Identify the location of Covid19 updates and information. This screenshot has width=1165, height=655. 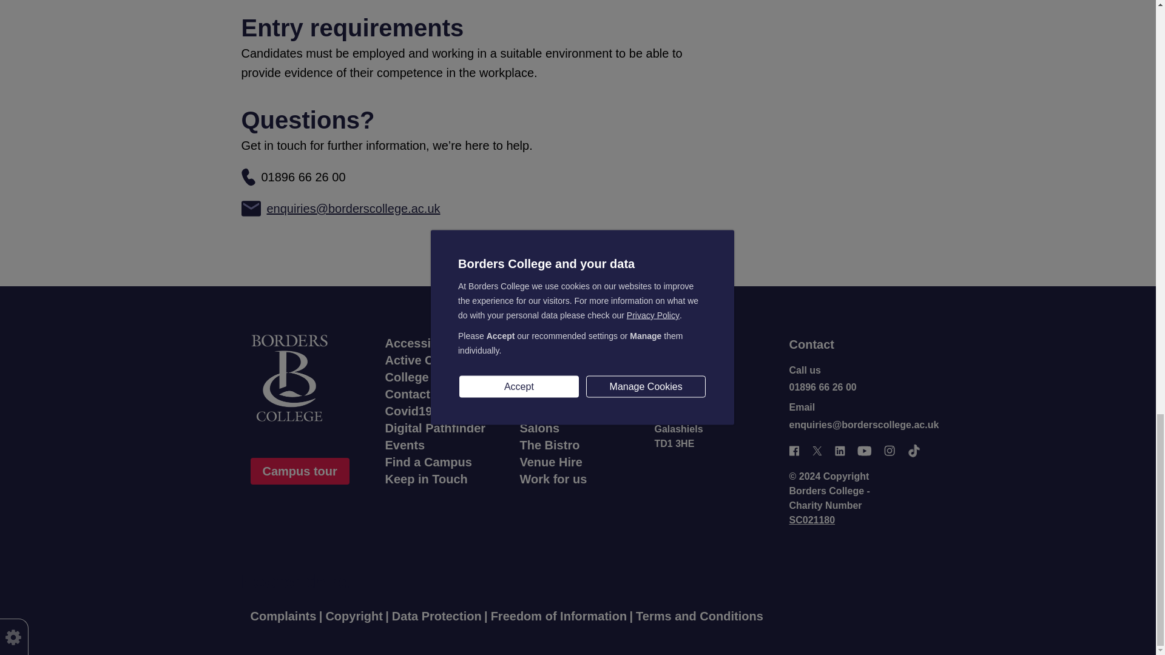
(433, 411).